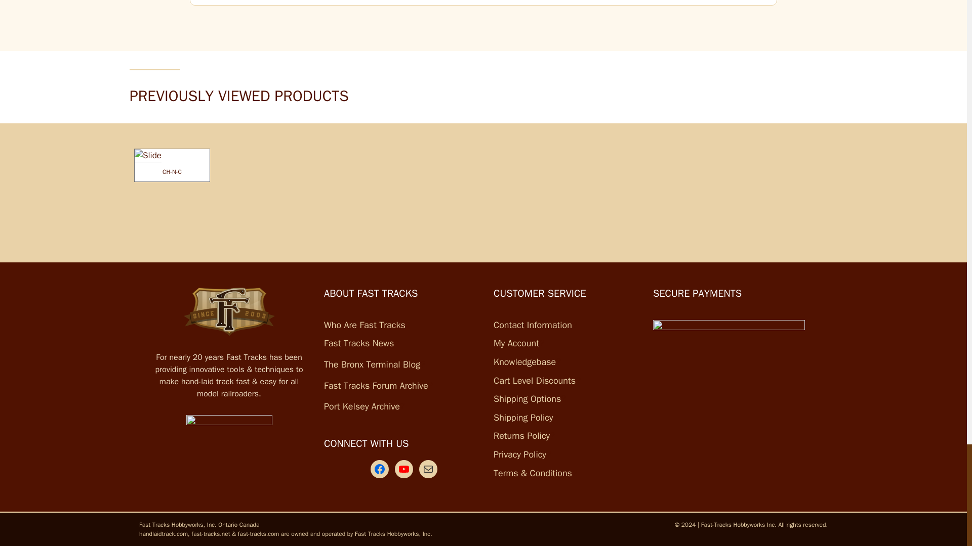 The height and width of the screenshot is (546, 972). Describe the element at coordinates (229, 312) in the screenshot. I see `FT Logo 2022` at that location.